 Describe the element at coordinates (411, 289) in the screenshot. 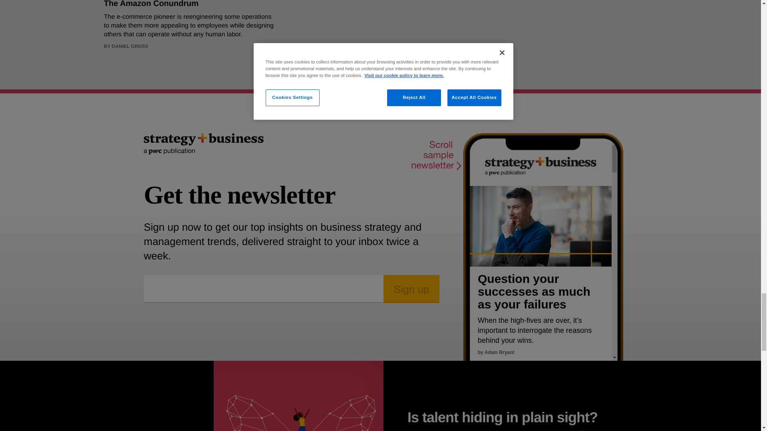

I see `Sign up` at that location.